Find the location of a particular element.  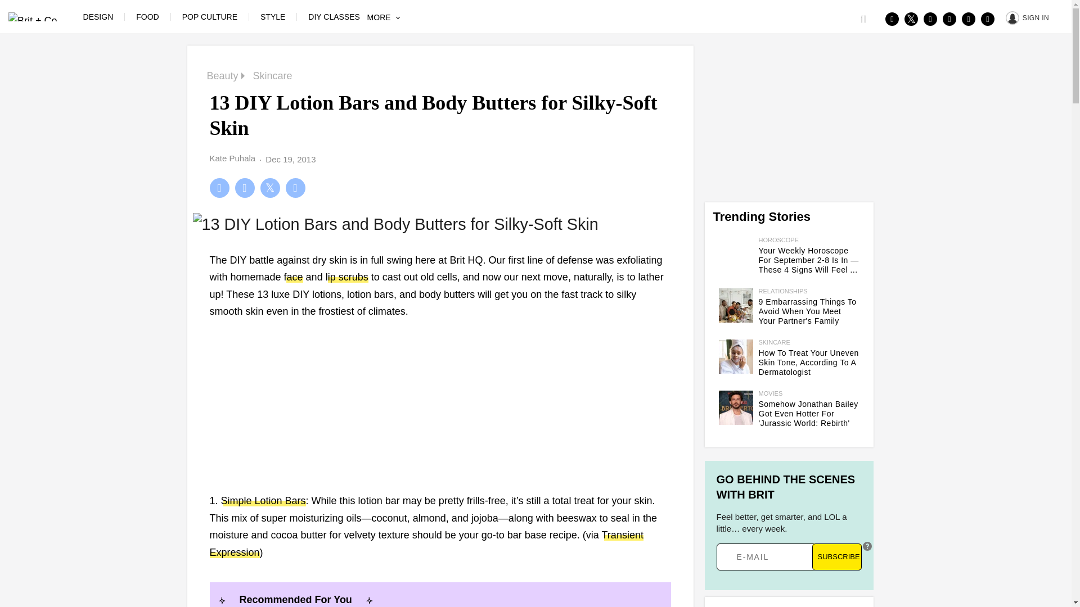

FOOD is located at coordinates (147, 16).